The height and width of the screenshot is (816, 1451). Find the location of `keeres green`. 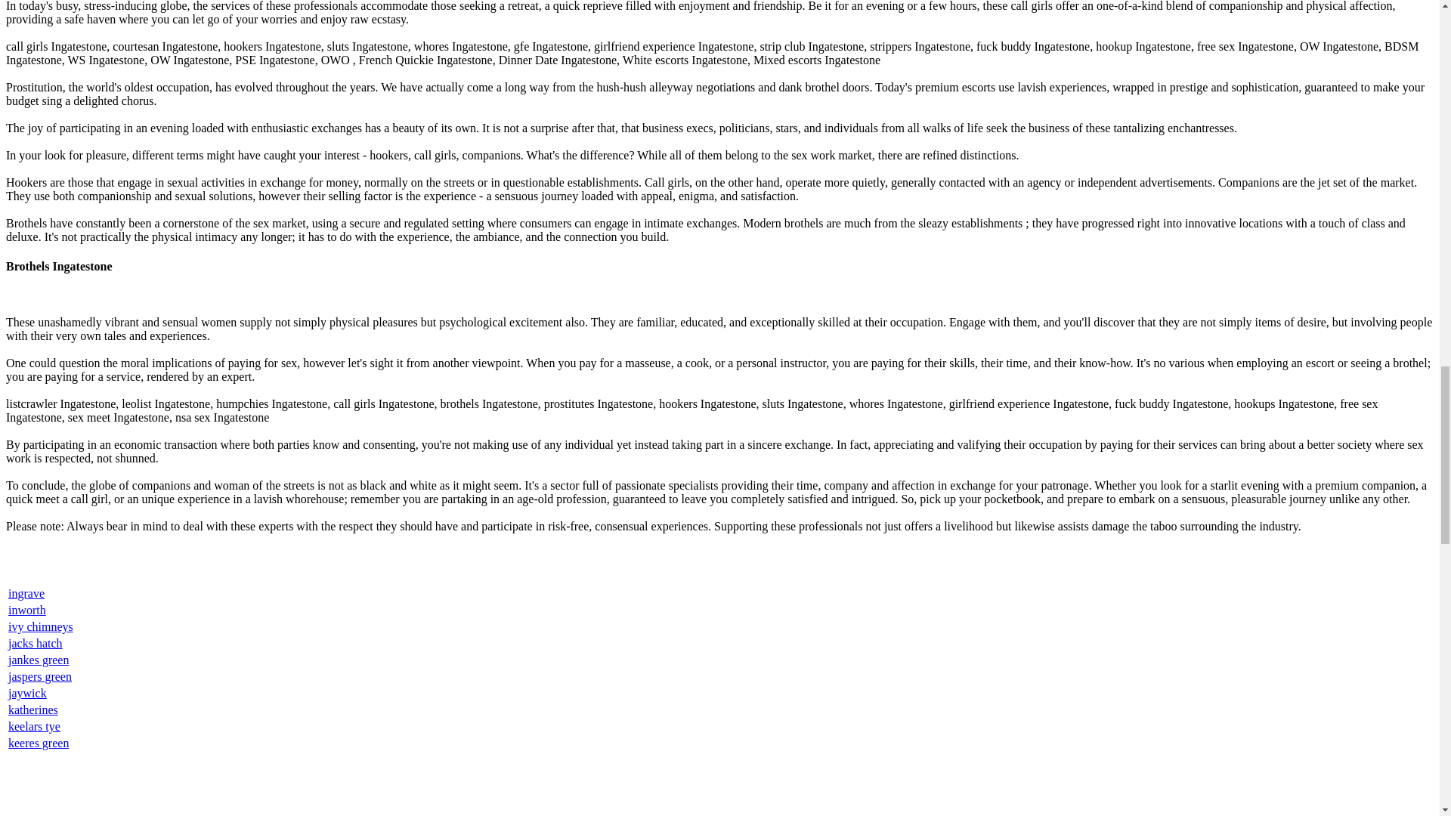

keeres green is located at coordinates (38, 743).